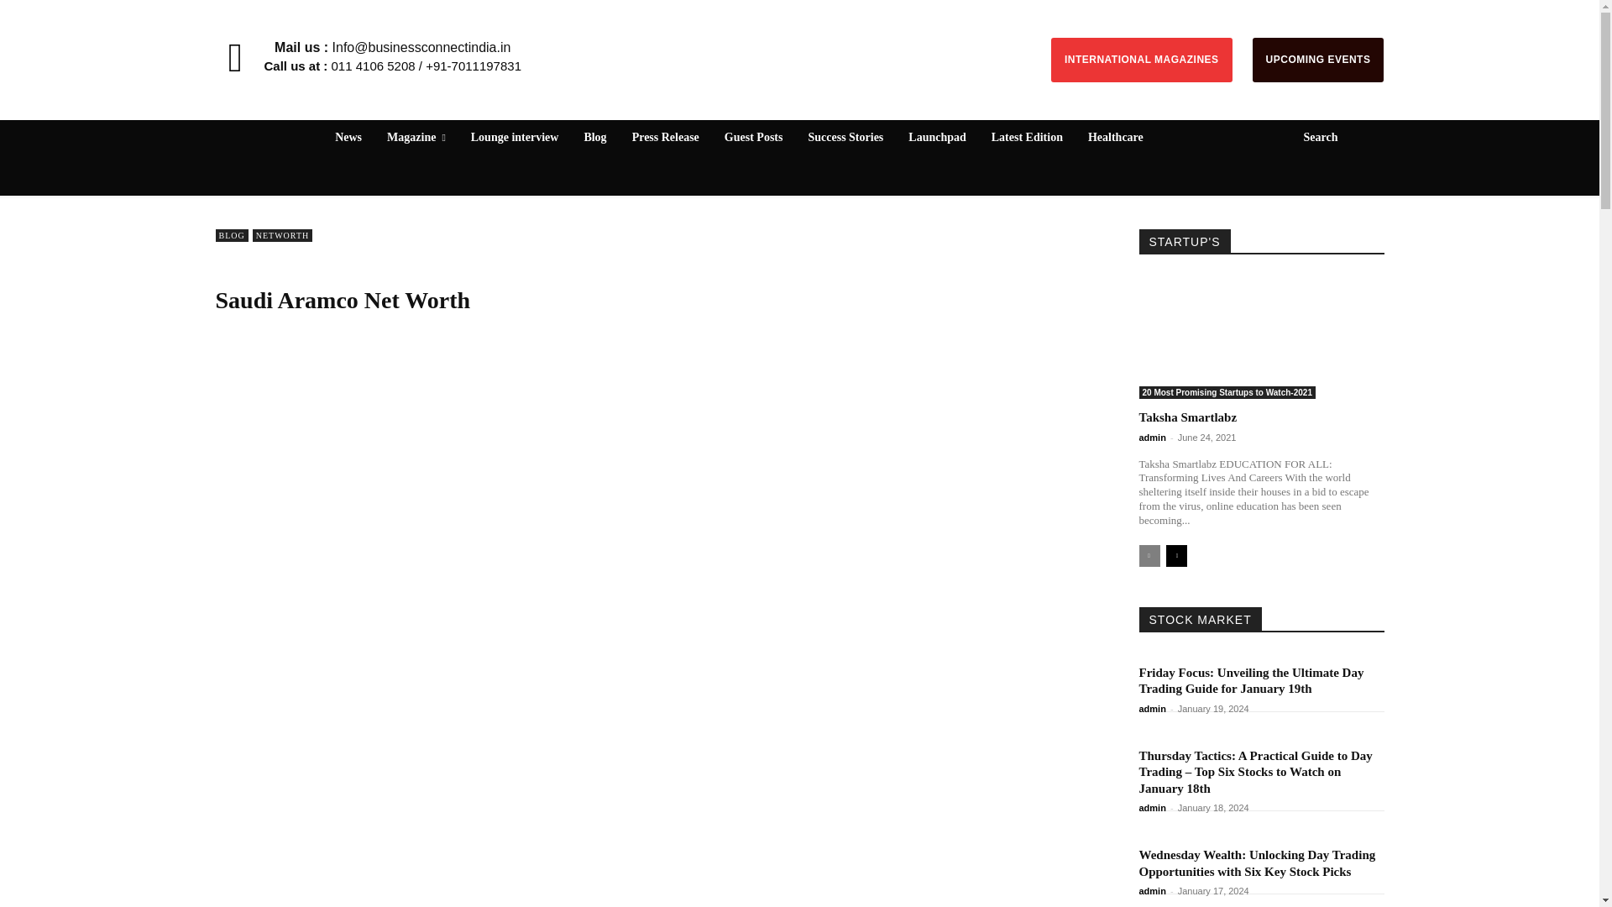 This screenshot has width=1612, height=907. What do you see at coordinates (798, 39) in the screenshot?
I see `Business Connect Logo` at bounding box center [798, 39].